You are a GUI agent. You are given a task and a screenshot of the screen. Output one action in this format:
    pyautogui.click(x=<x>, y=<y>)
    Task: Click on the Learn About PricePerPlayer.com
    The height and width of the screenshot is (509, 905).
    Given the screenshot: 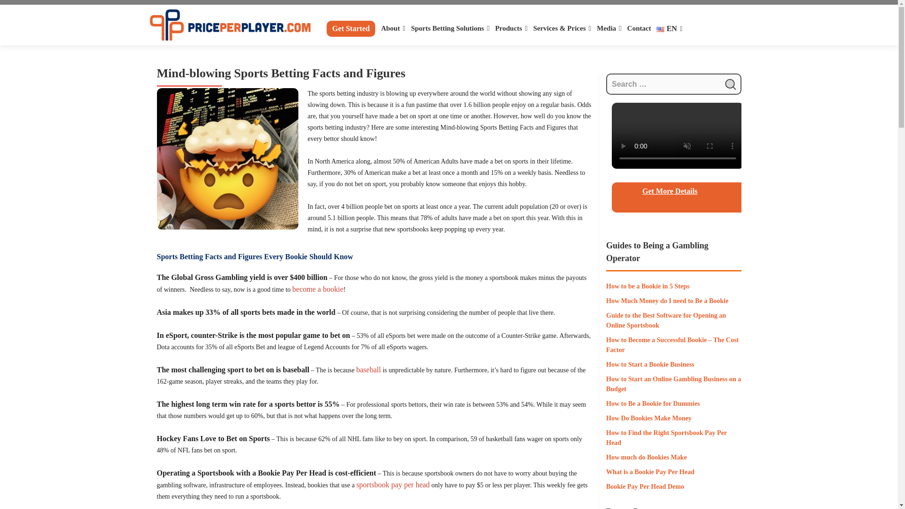 What is the action you would take?
    pyautogui.click(x=393, y=28)
    